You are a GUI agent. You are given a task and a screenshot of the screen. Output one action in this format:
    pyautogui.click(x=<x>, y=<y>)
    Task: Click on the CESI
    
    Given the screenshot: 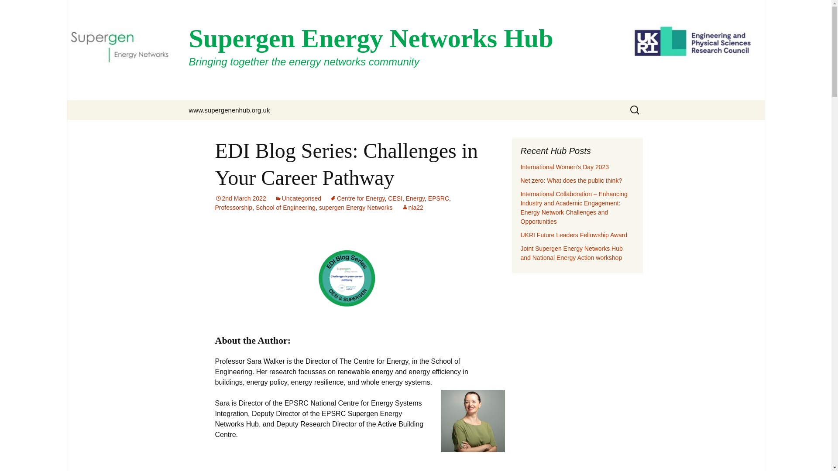 What is the action you would take?
    pyautogui.click(x=395, y=198)
    